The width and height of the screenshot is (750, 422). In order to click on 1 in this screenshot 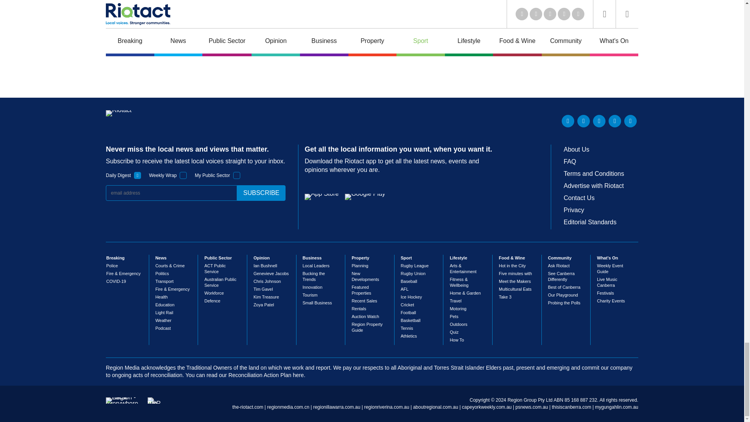, I will do `click(137, 175)`.